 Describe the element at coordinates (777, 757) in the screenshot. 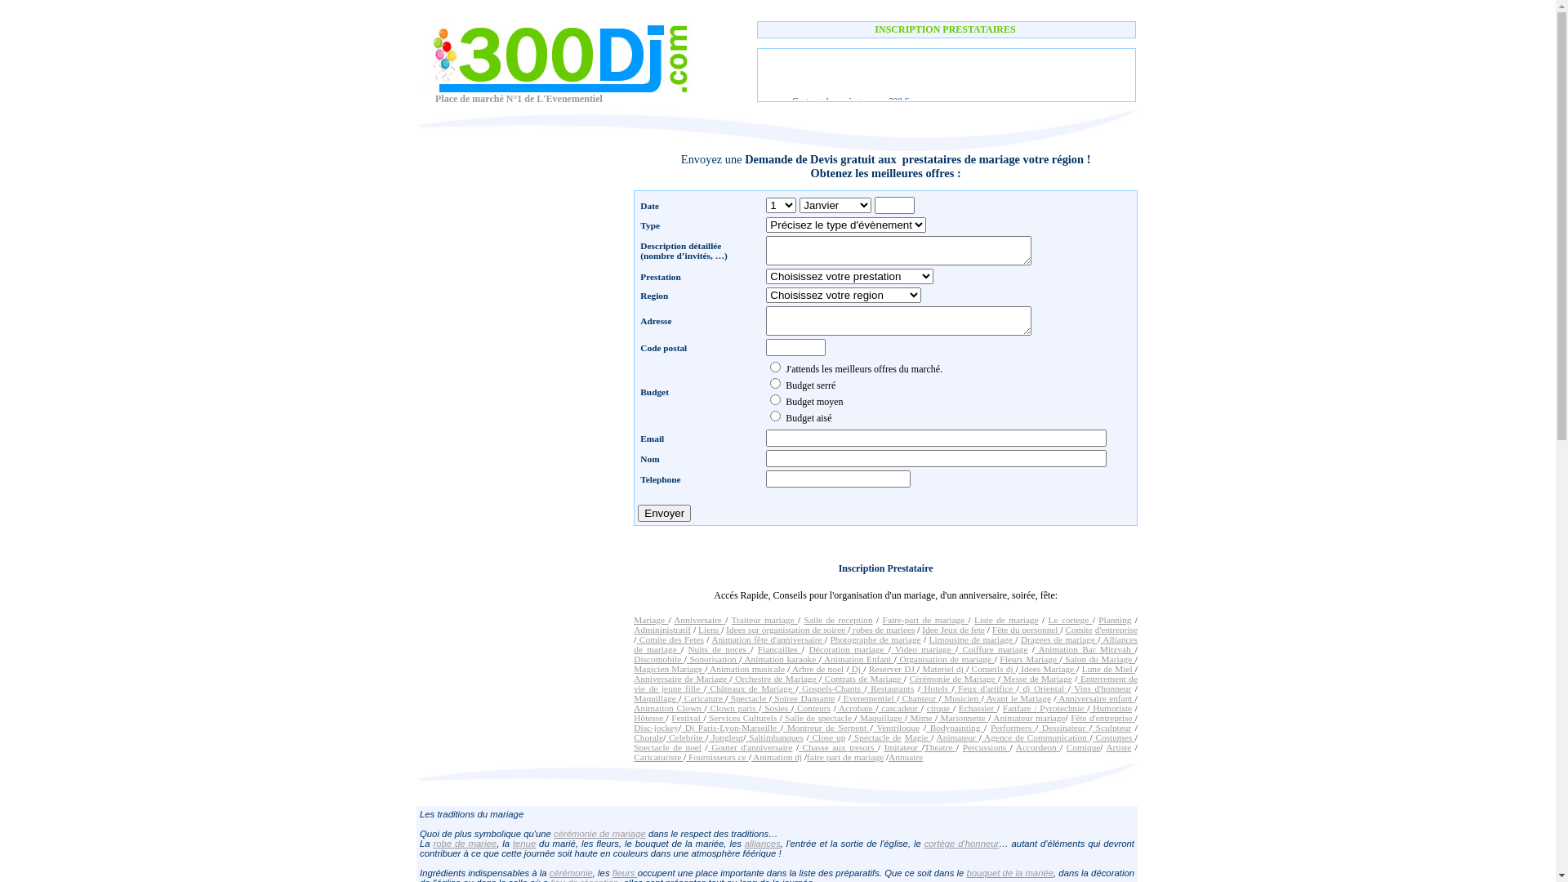

I see `Animation dj` at that location.